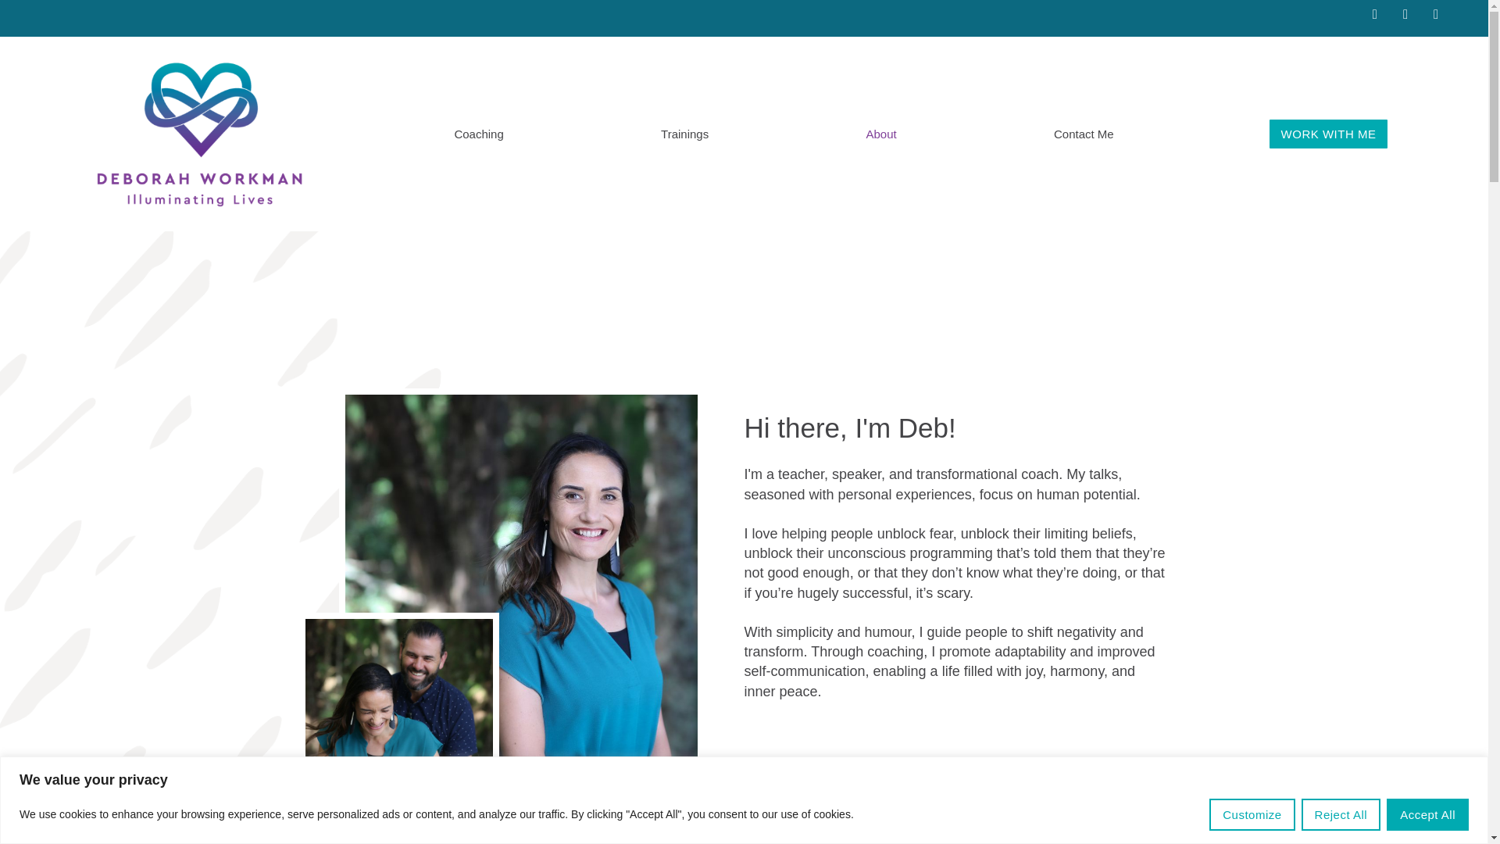  I want to click on Reject All, so click(1341, 814).